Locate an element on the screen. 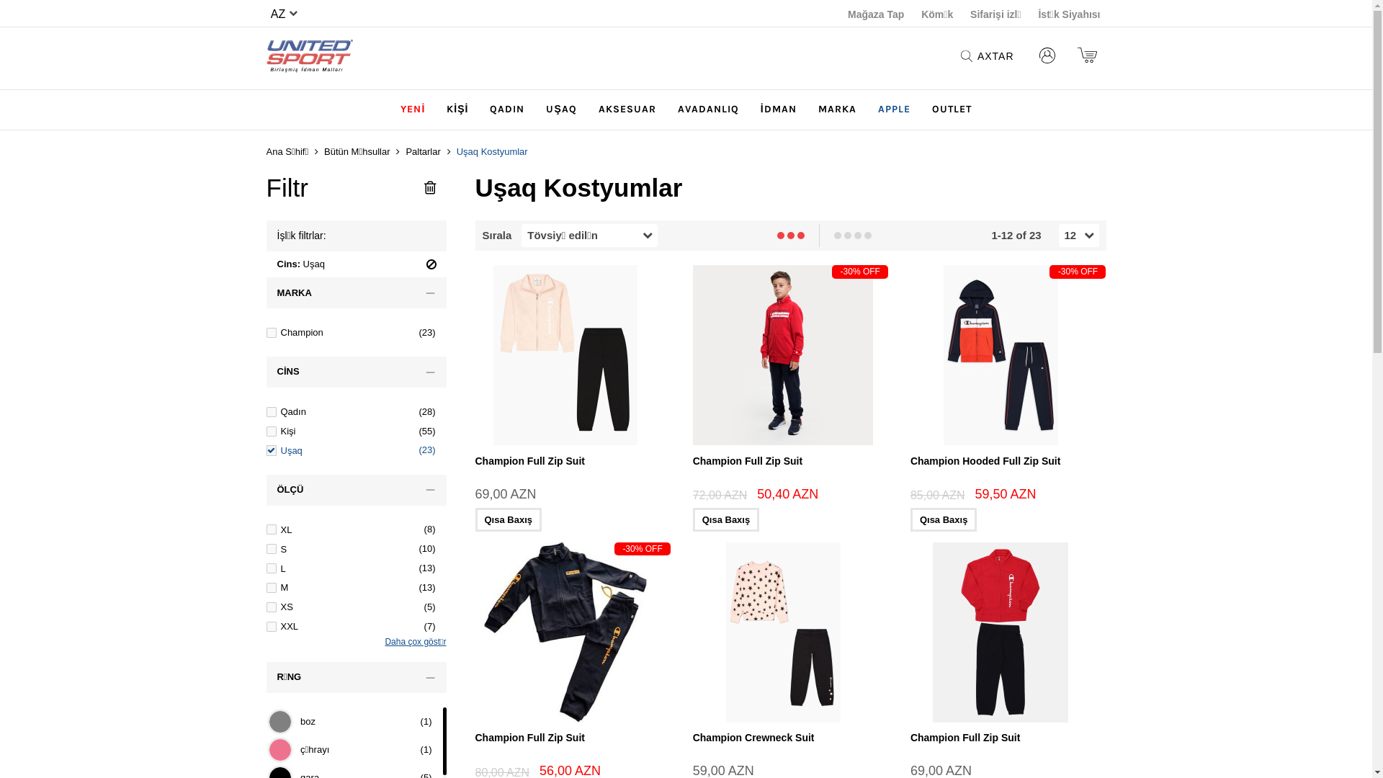  -30% OFF is located at coordinates (791, 360).